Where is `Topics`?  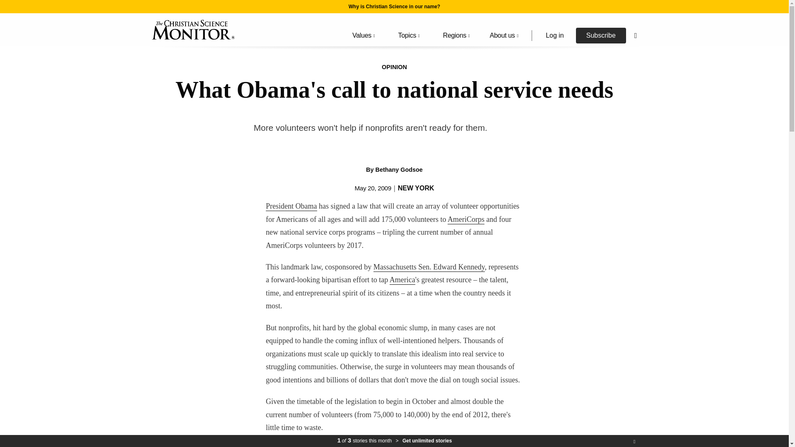 Topics is located at coordinates (407, 36).